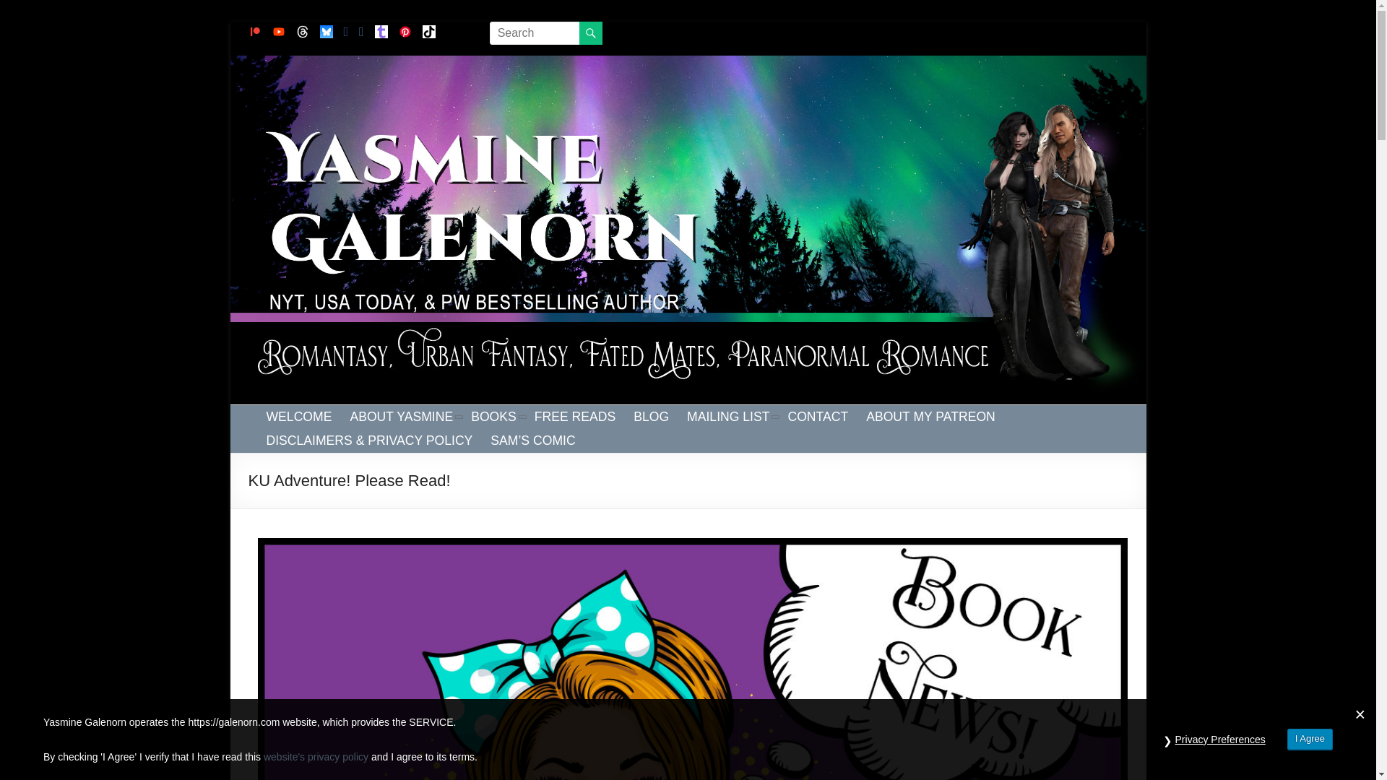 Image resolution: width=1387 pixels, height=780 pixels. Describe the element at coordinates (493, 417) in the screenshot. I see `BOOKS` at that location.